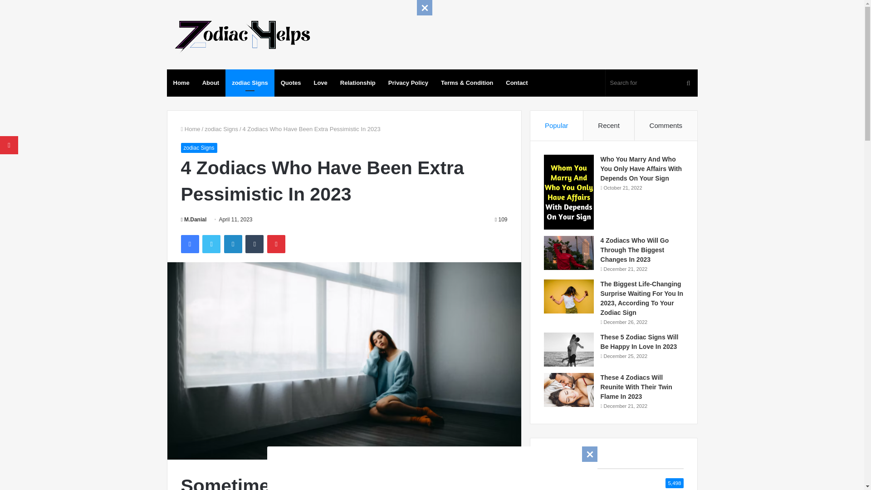 The width and height of the screenshot is (871, 490). What do you see at coordinates (320, 83) in the screenshot?
I see `Love` at bounding box center [320, 83].